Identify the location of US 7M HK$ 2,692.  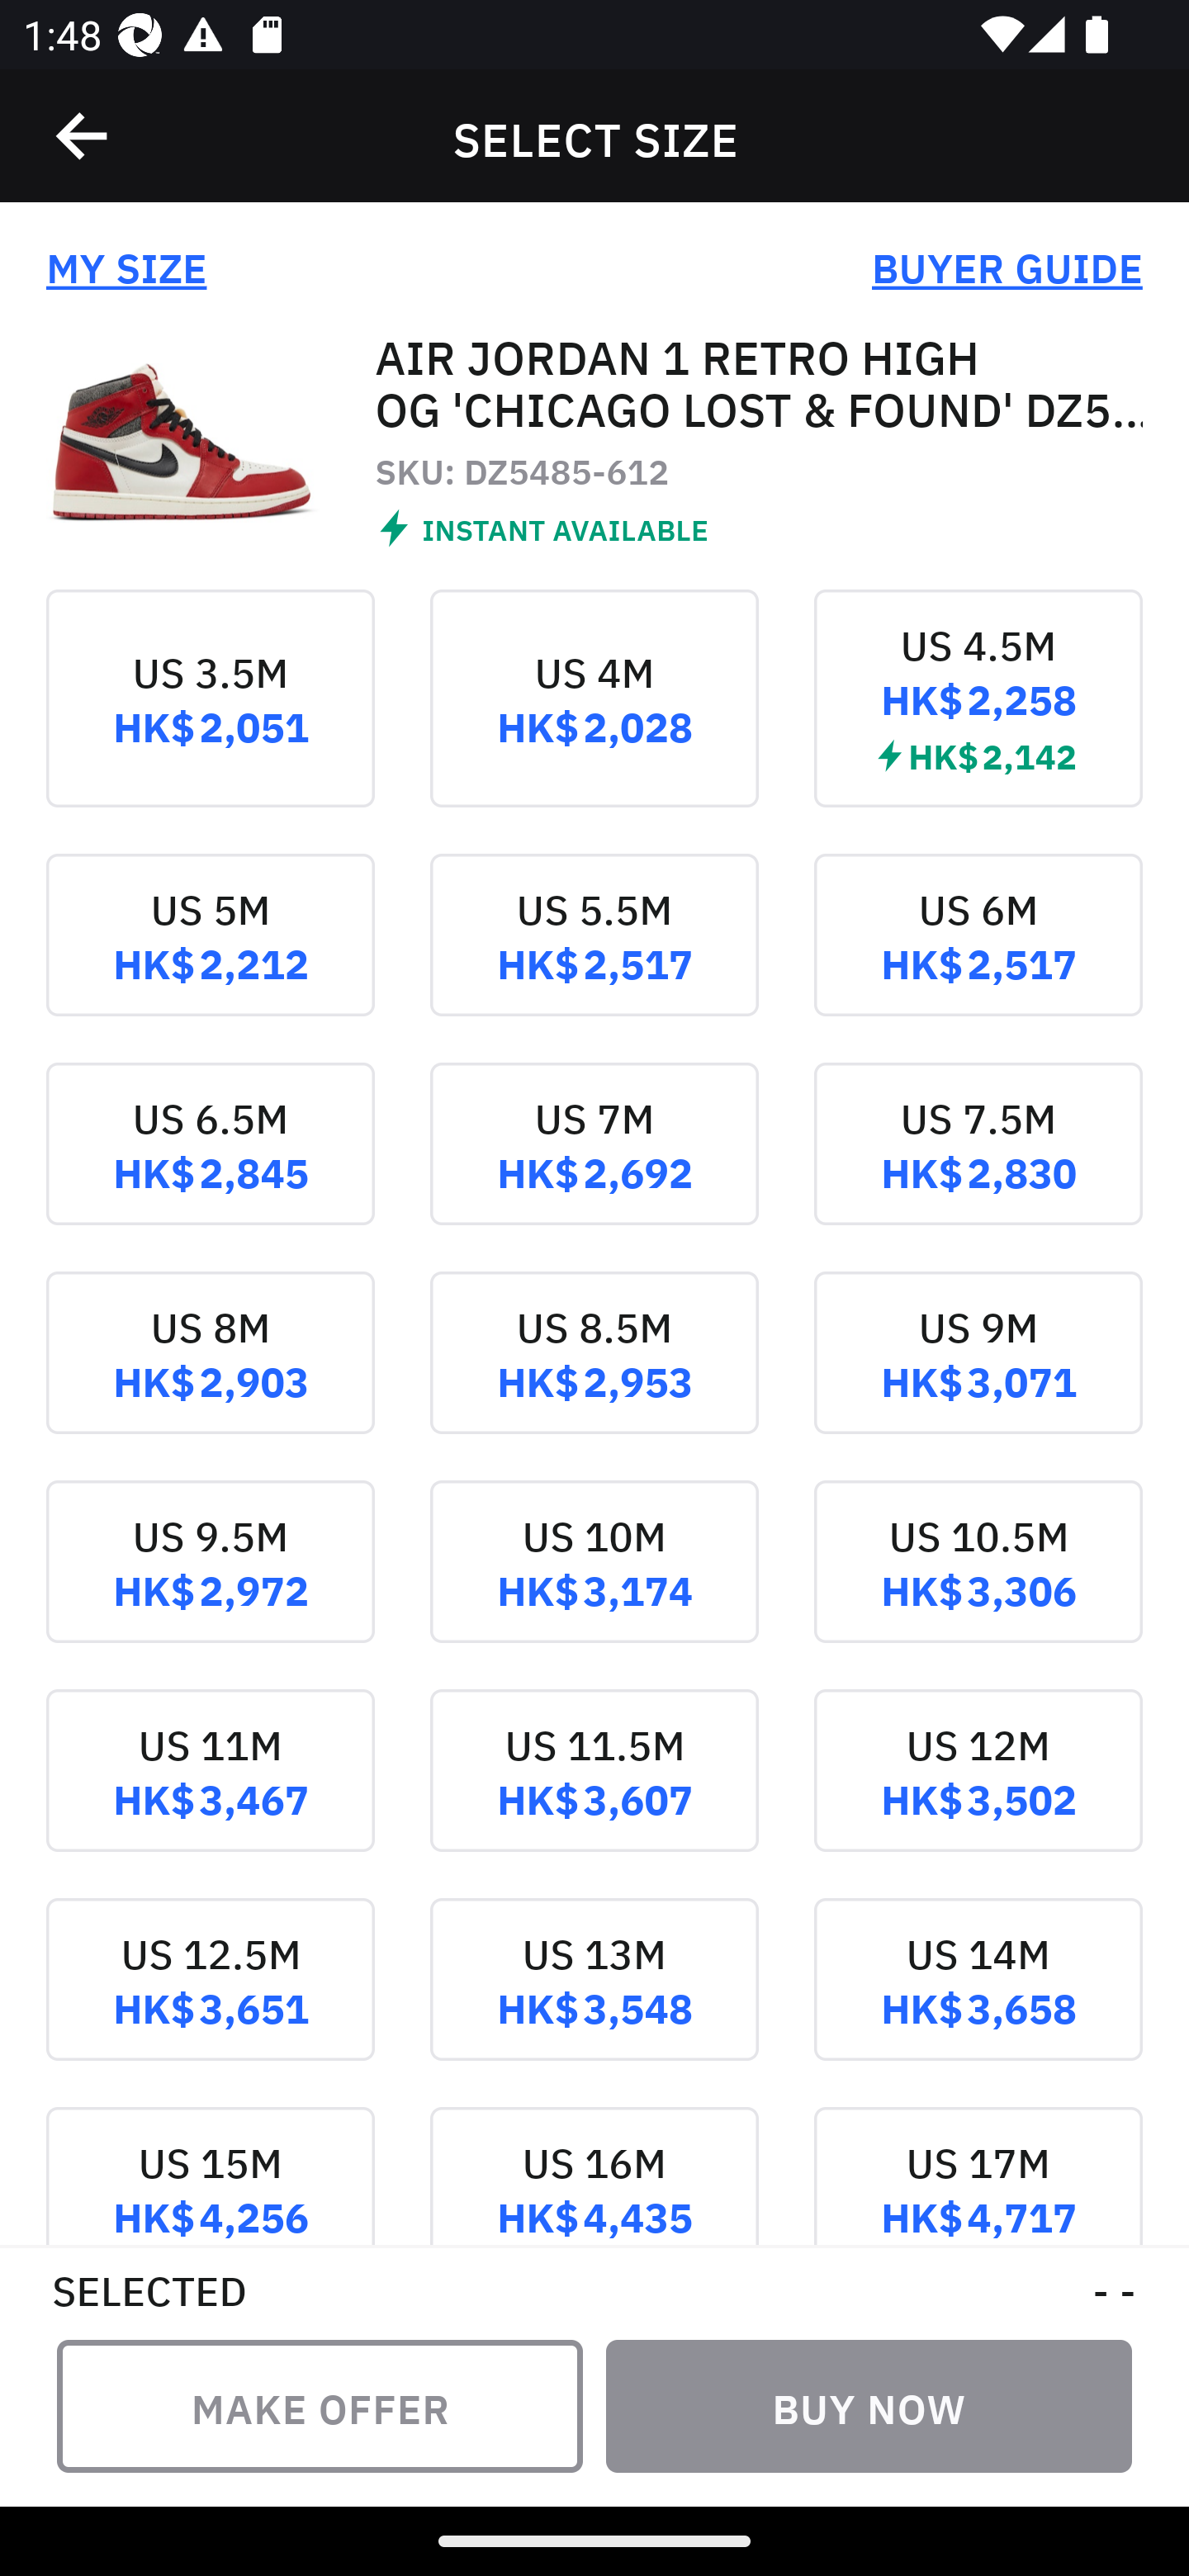
(594, 1167).